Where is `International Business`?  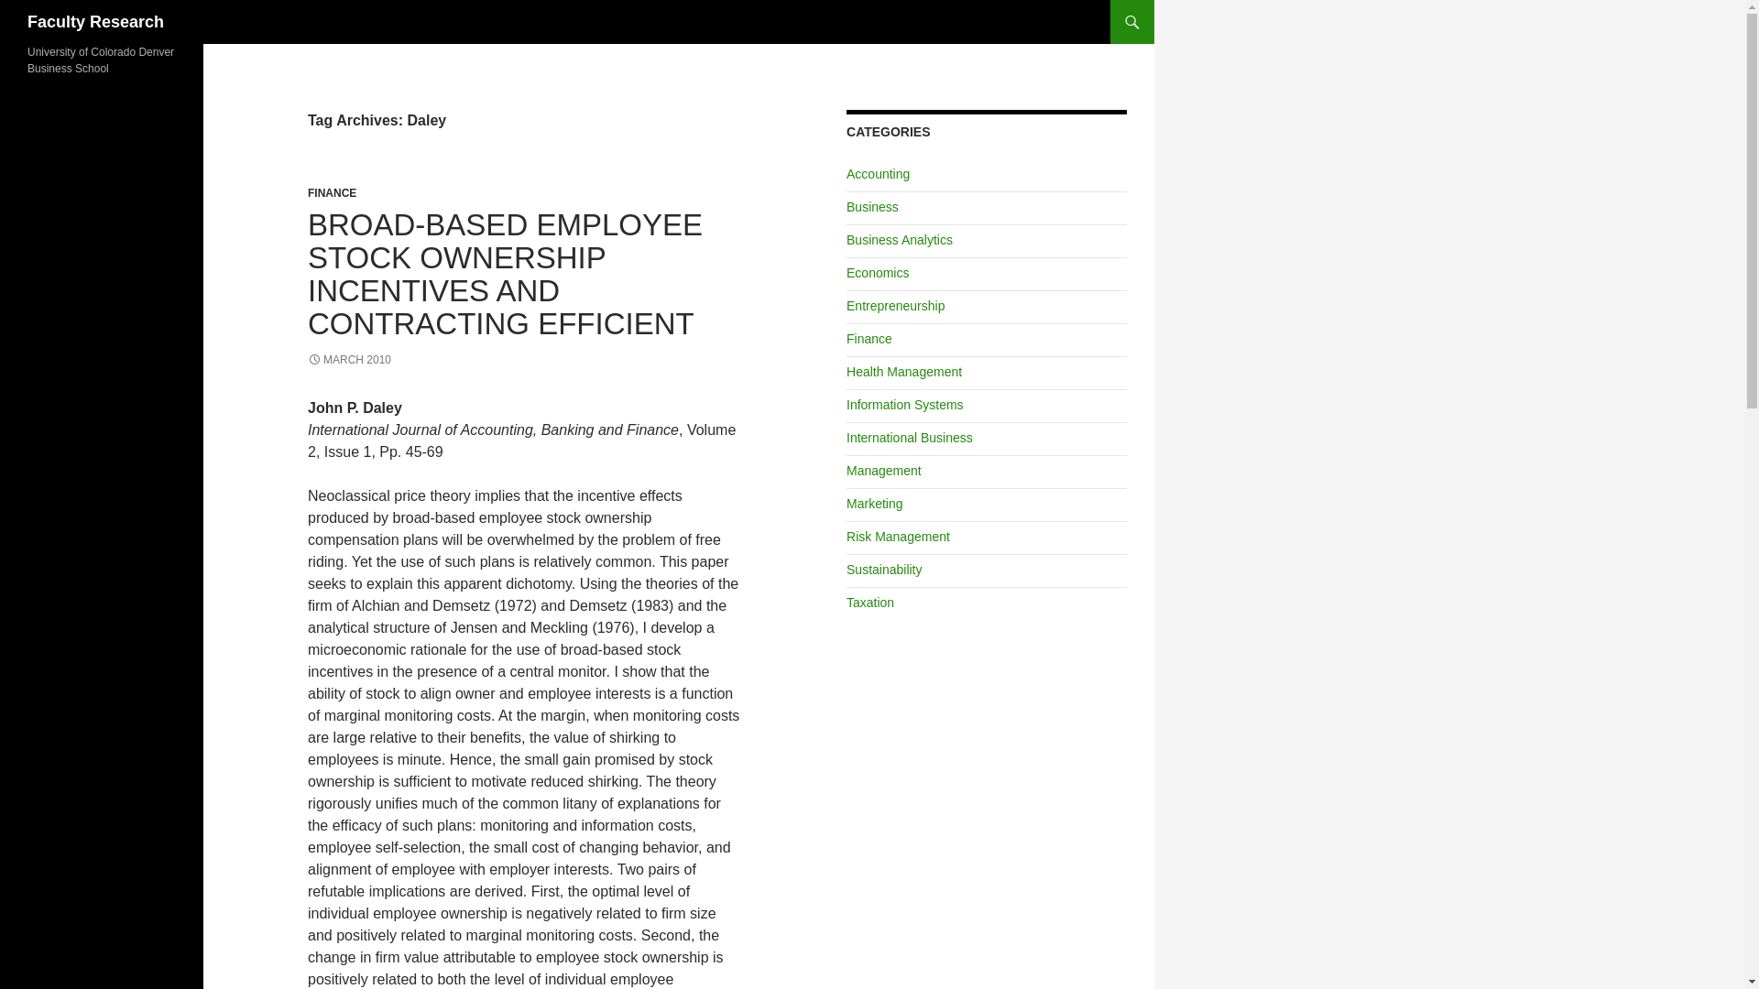 International Business is located at coordinates (909, 438).